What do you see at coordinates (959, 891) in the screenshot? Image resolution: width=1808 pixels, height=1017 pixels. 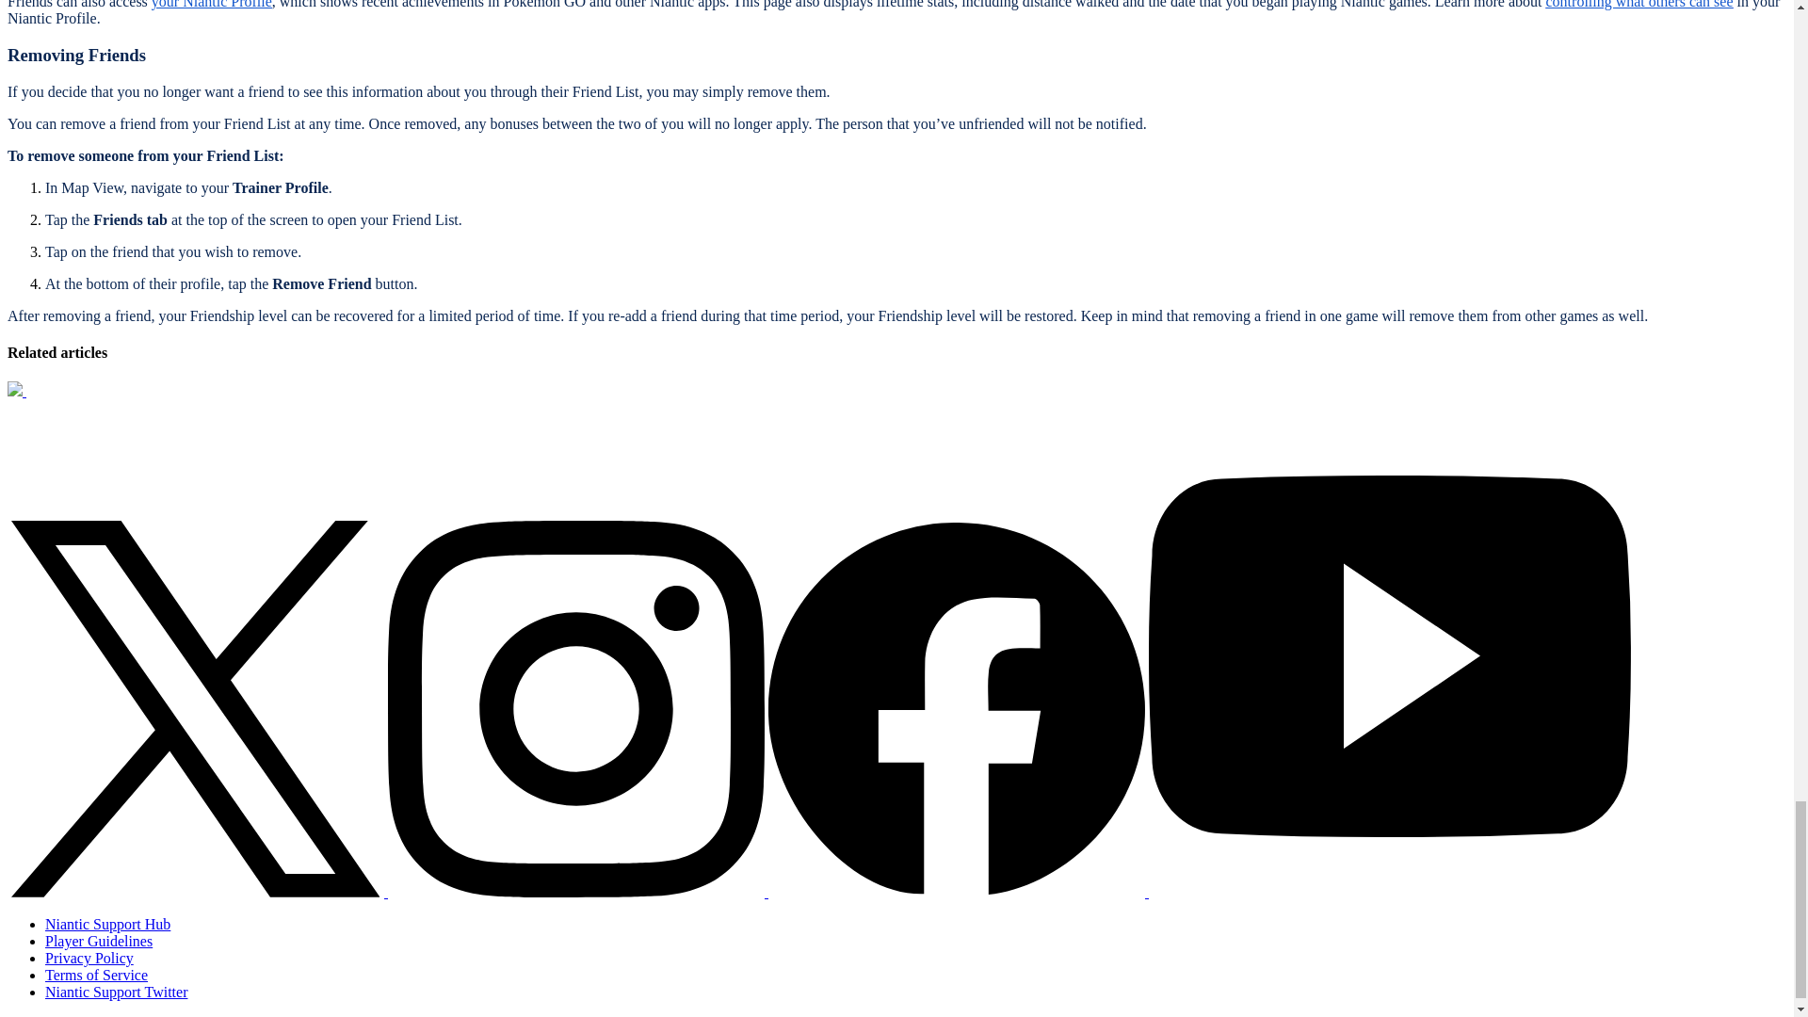 I see `Logo Facebook` at bounding box center [959, 891].